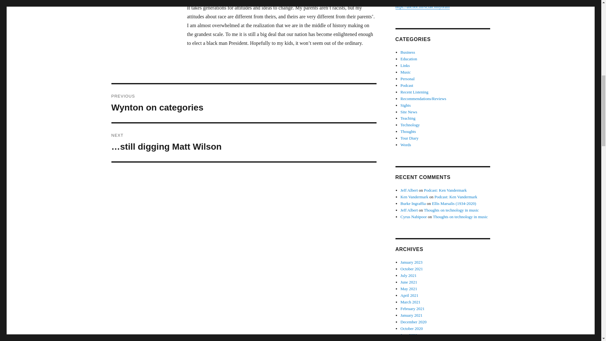  What do you see at coordinates (456, 196) in the screenshot?
I see `Podcast: Ken Vandermark` at bounding box center [456, 196].